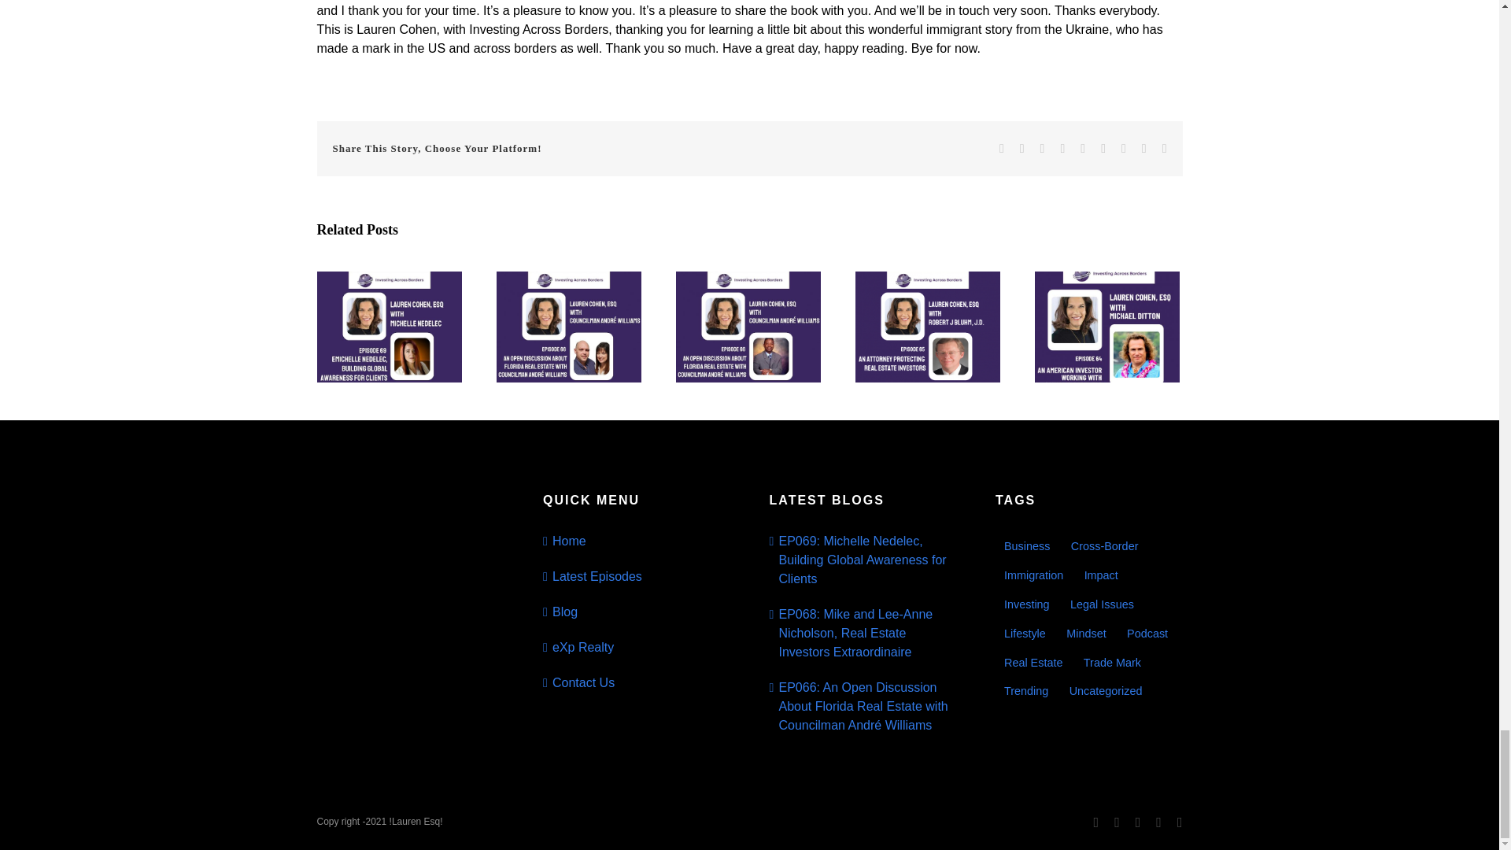 The width and height of the screenshot is (1511, 850). What do you see at coordinates (1021, 148) in the screenshot?
I see `Twitter` at bounding box center [1021, 148].